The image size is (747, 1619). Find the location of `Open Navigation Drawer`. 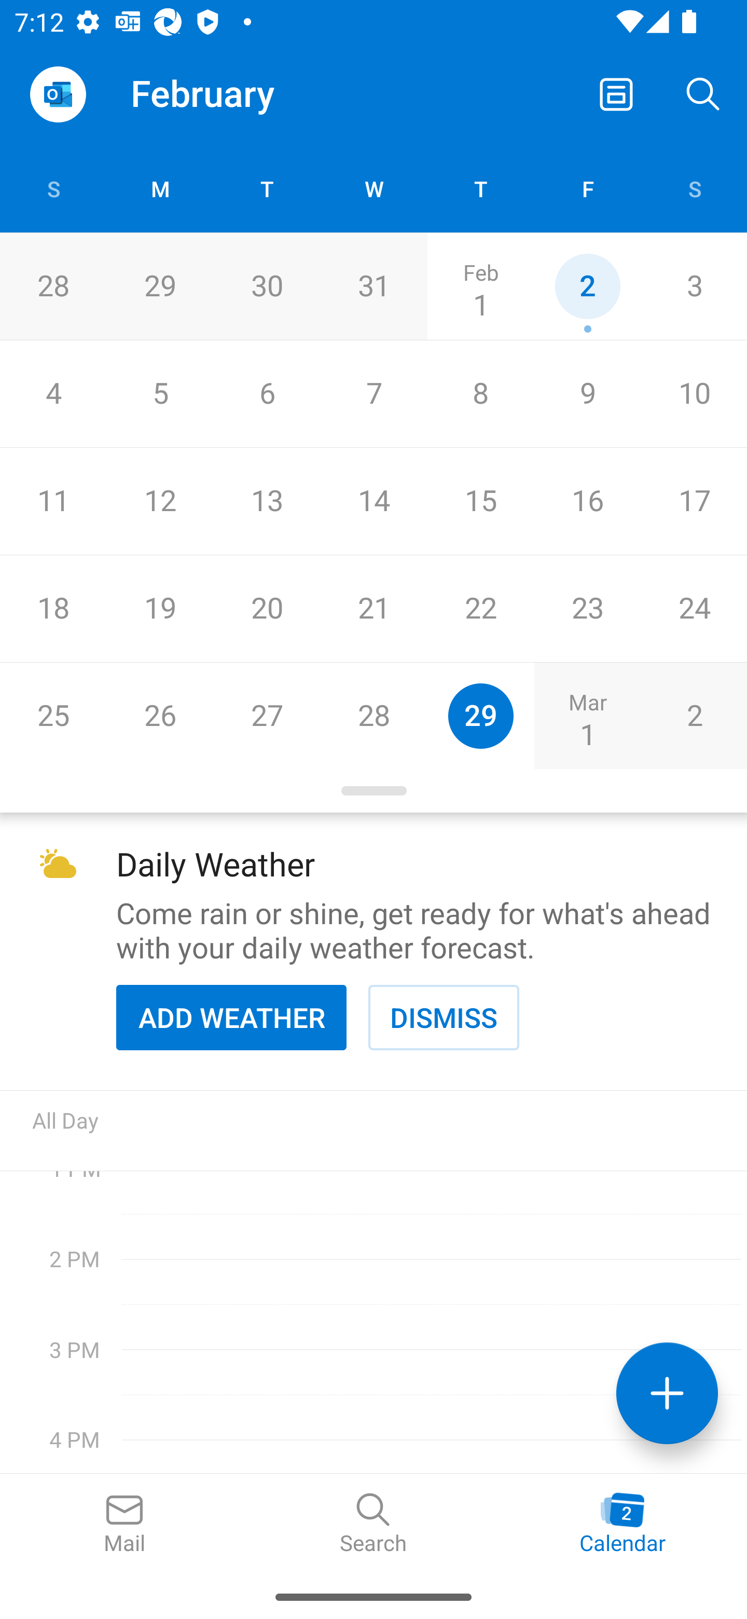

Open Navigation Drawer is located at coordinates (58, 94).